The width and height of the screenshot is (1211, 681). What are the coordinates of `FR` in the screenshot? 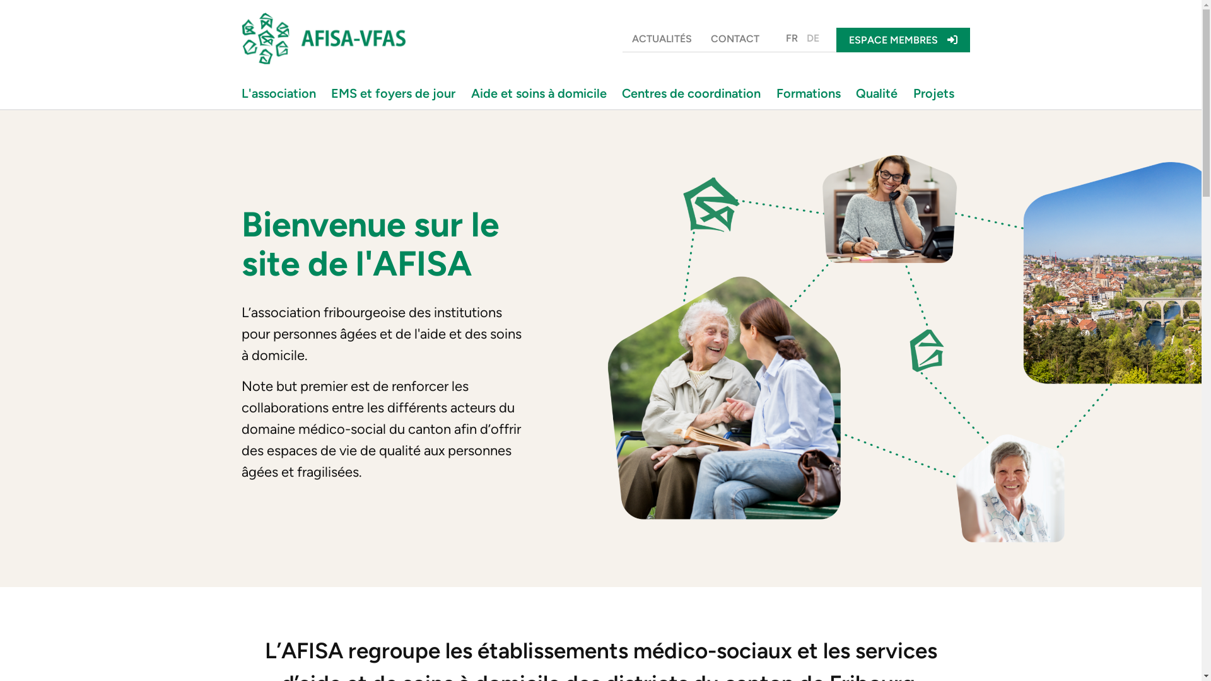 It's located at (791, 38).